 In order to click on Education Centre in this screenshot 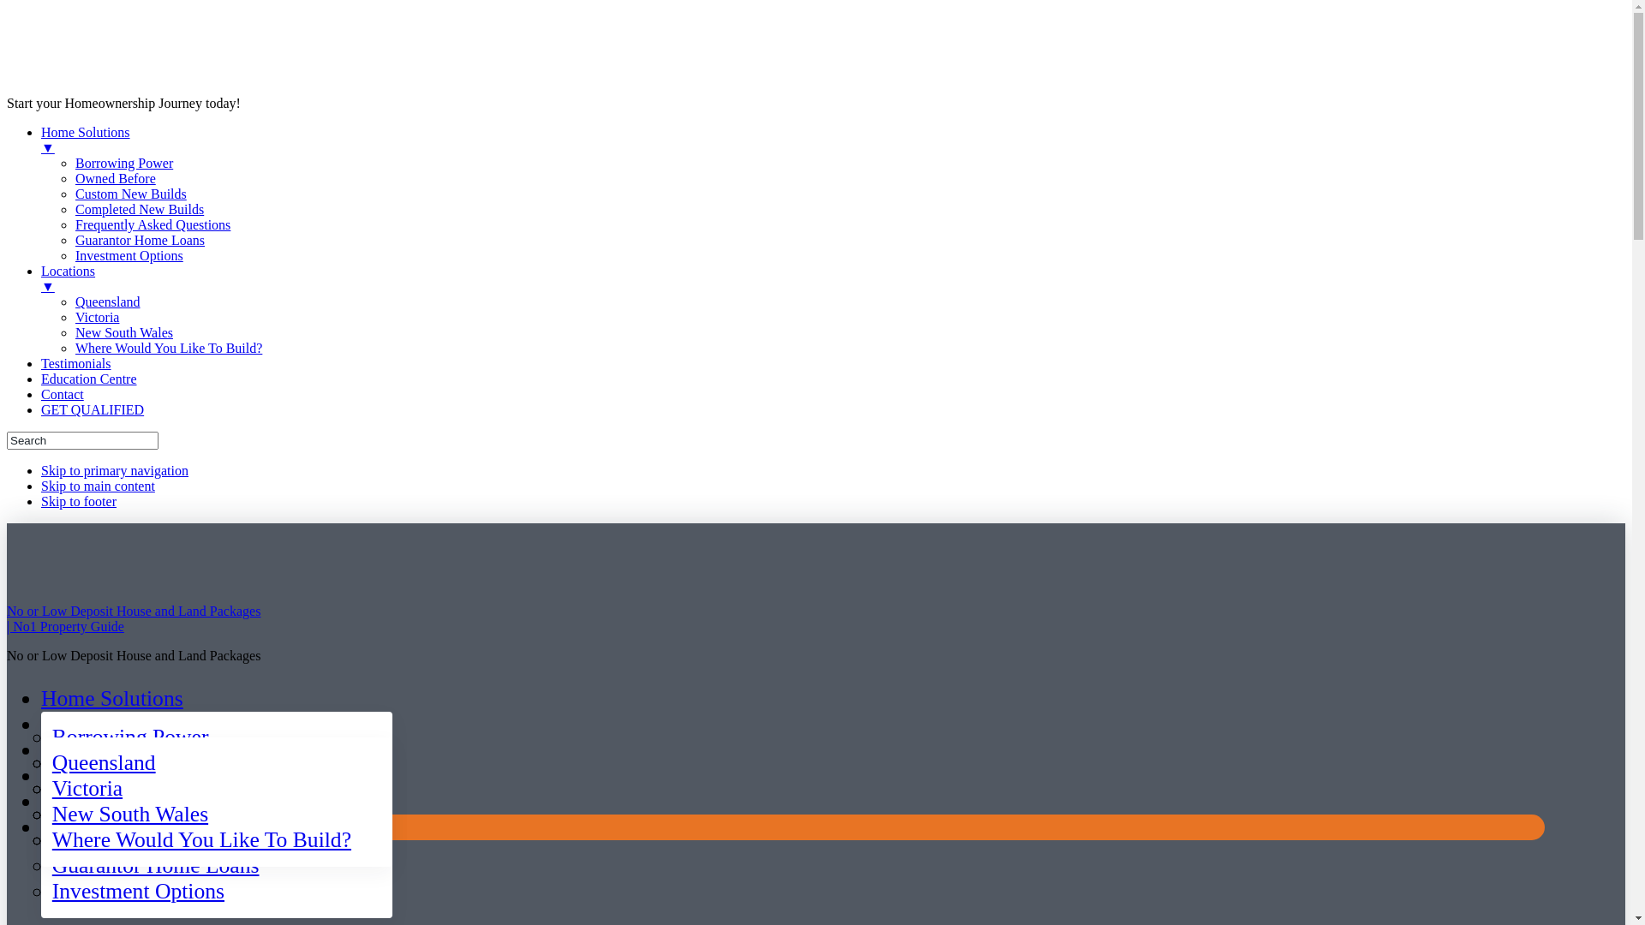, I will do `click(89, 379)`.